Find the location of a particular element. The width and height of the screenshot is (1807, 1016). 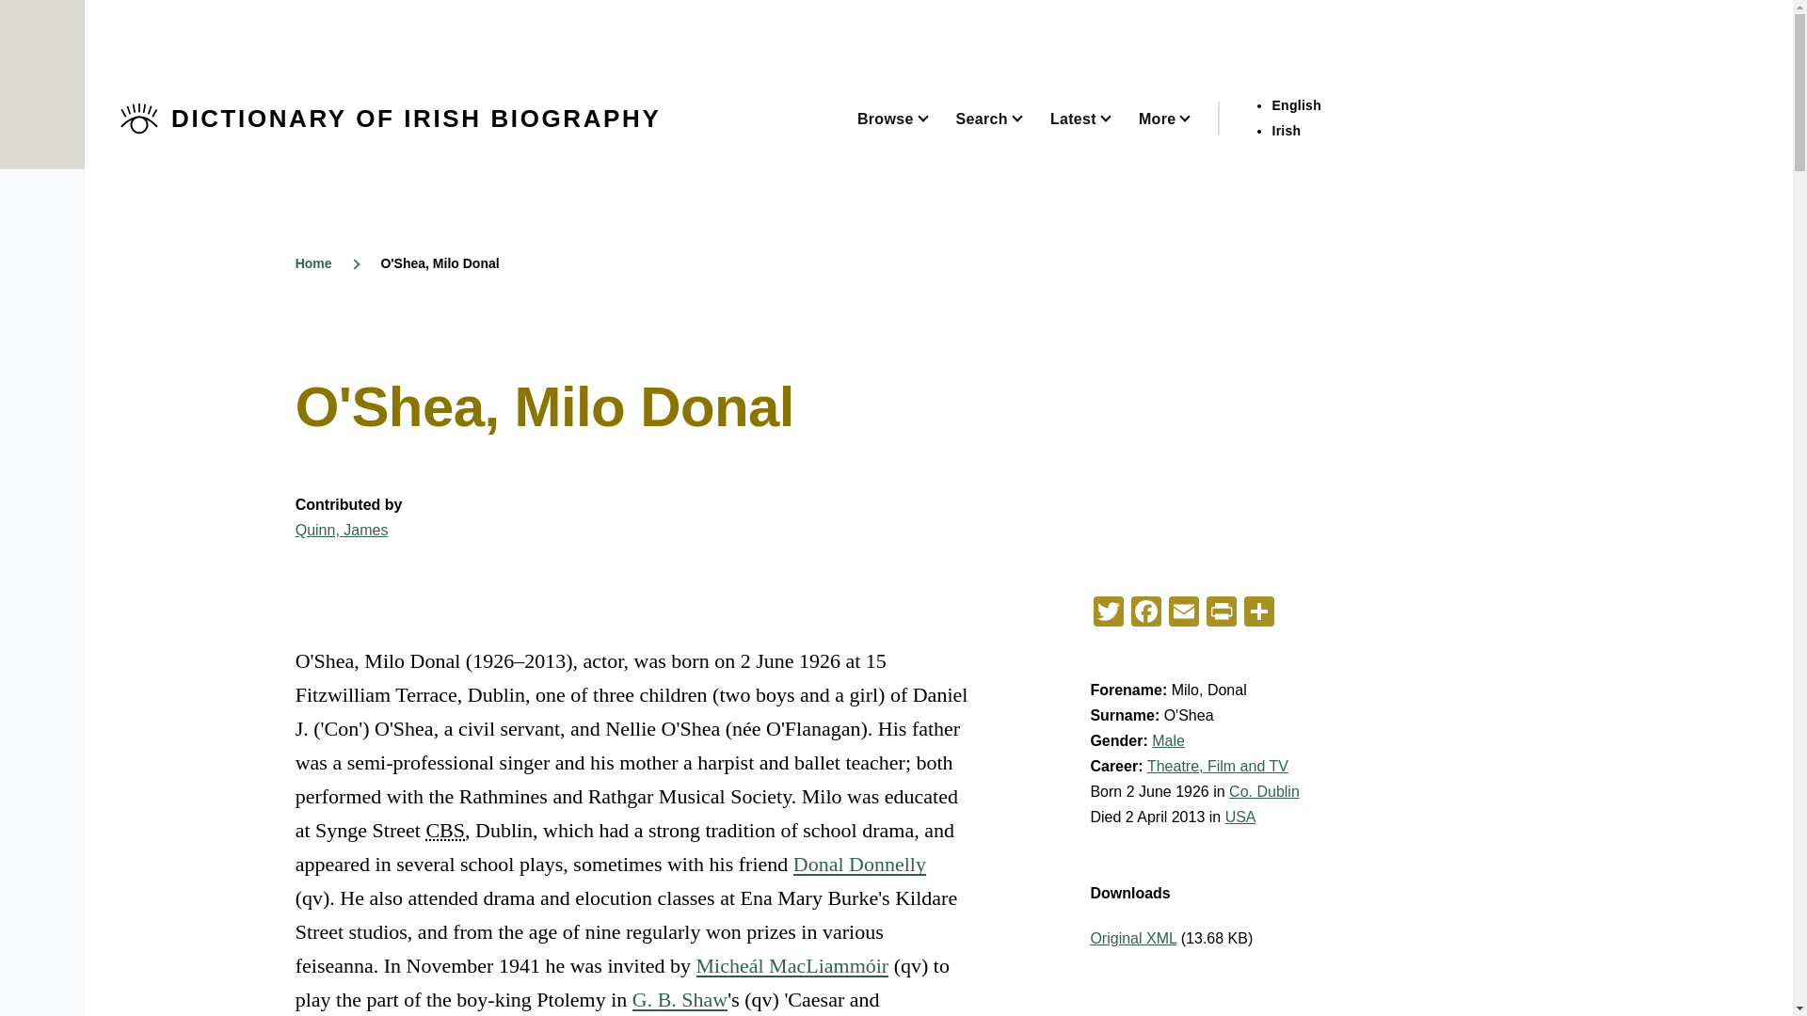

Skip to main content is located at coordinates (739, 8).